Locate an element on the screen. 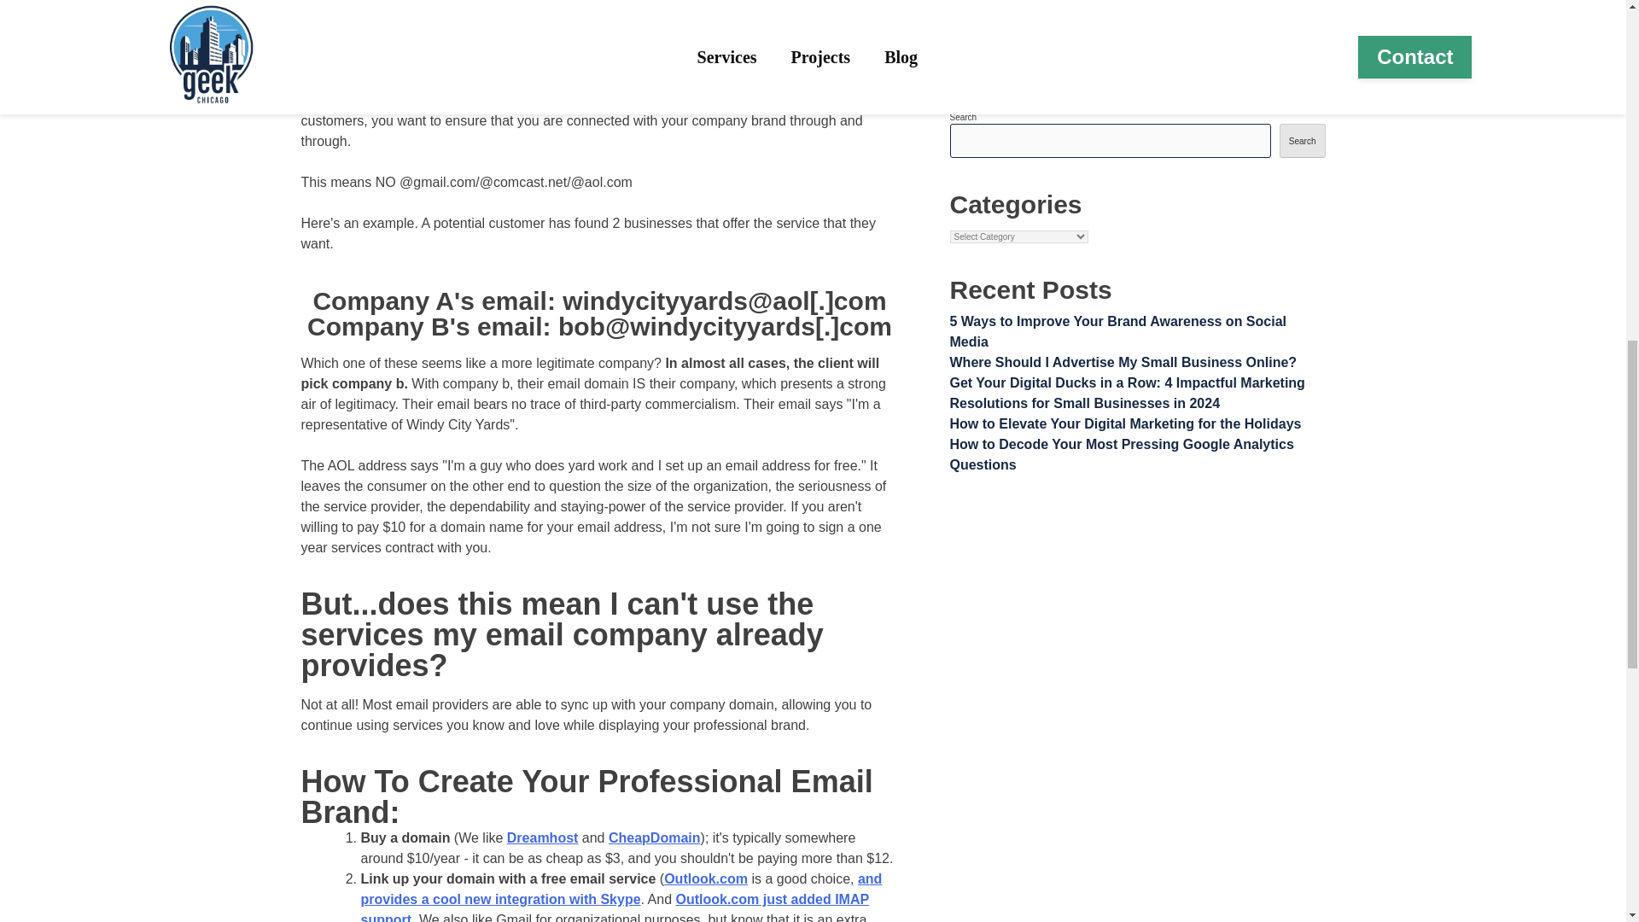 The width and height of the screenshot is (1639, 922). Outlook.com is located at coordinates (705, 878).